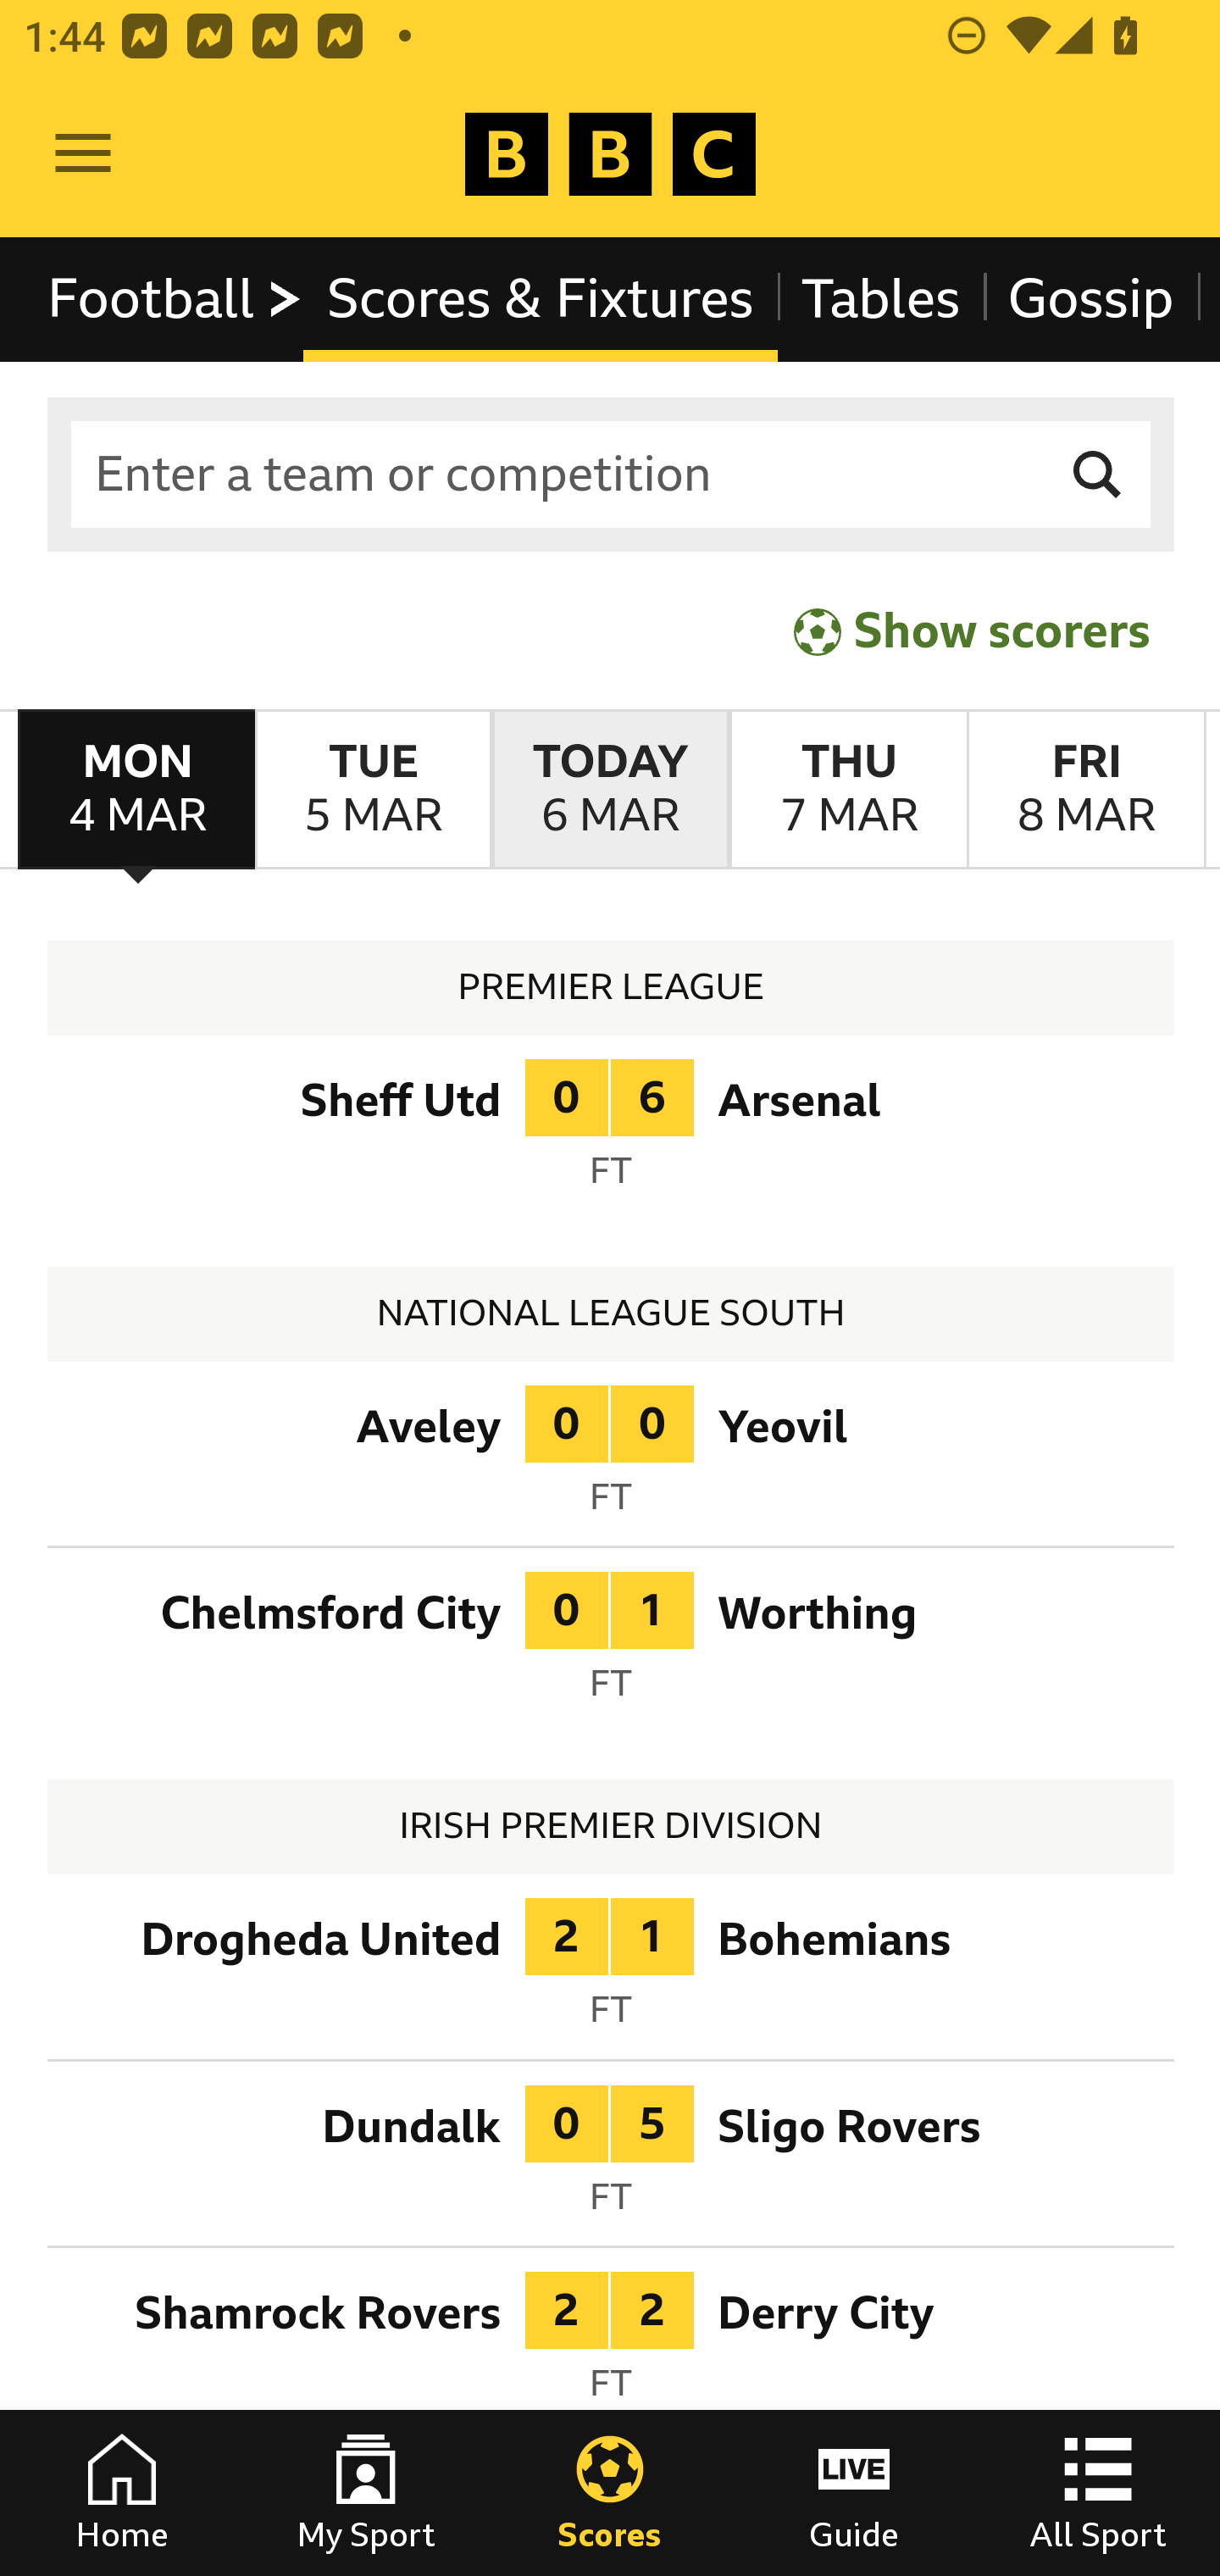 This screenshot has height=2576, width=1220. Describe the element at coordinates (541, 298) in the screenshot. I see `Scores & Fixtures` at that location.